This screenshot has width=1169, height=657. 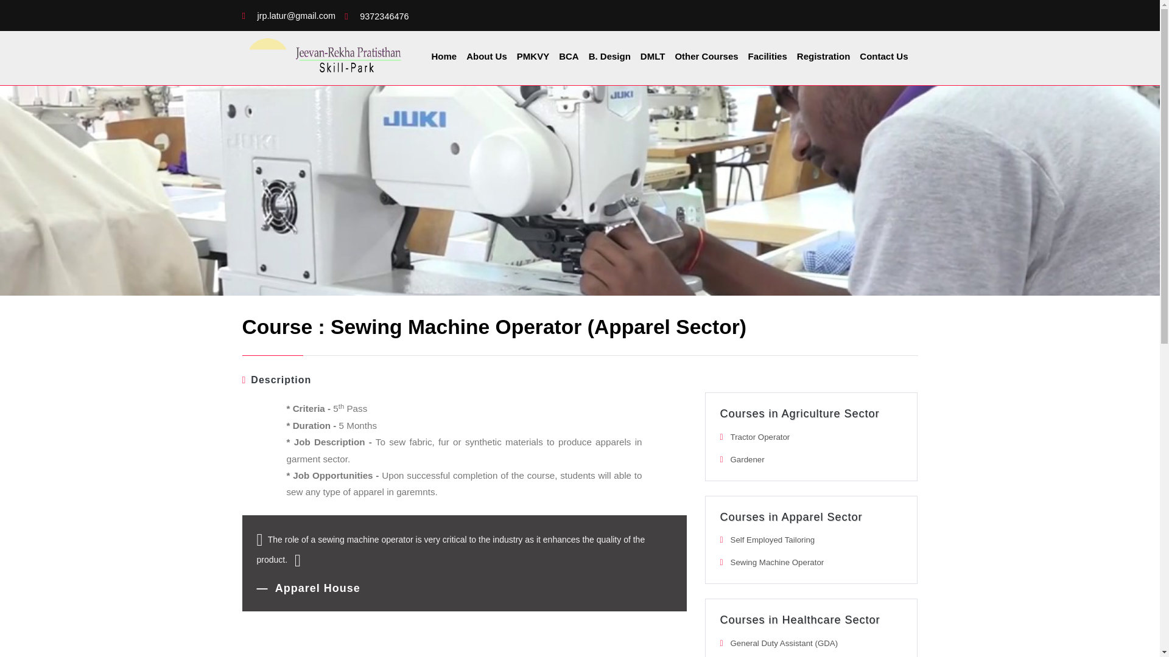 I want to click on DMLT, so click(x=653, y=56).